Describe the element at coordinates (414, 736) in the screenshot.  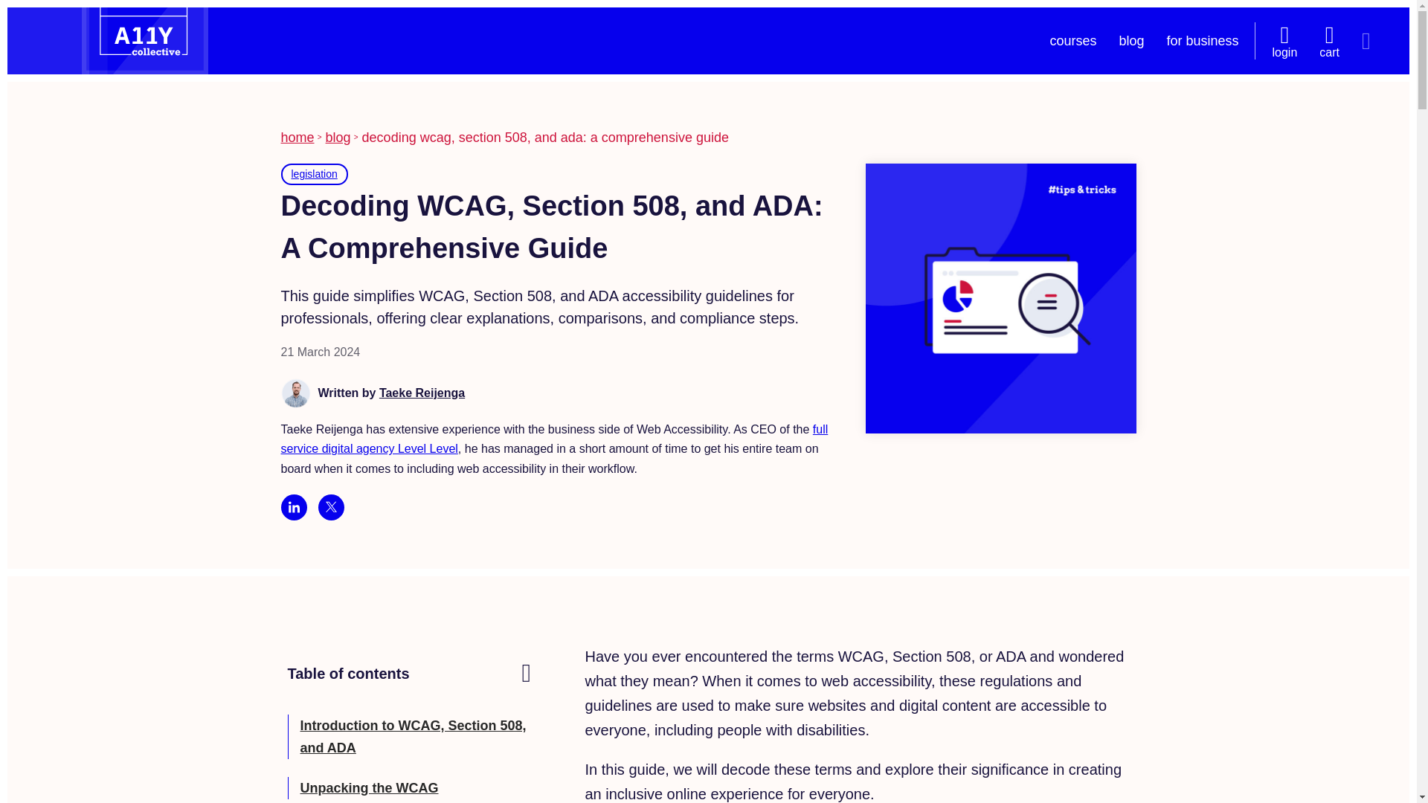
I see `Introduction to WCAG, Section 508, and ADA` at that location.